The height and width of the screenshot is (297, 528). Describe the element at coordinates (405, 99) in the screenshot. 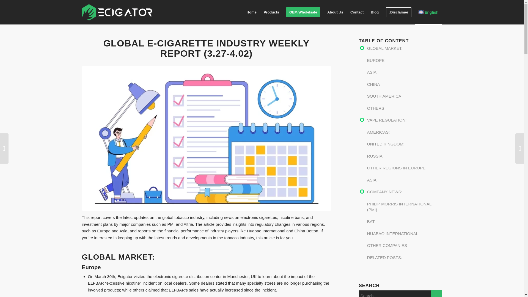

I see `SOUTH AMERICA` at that location.